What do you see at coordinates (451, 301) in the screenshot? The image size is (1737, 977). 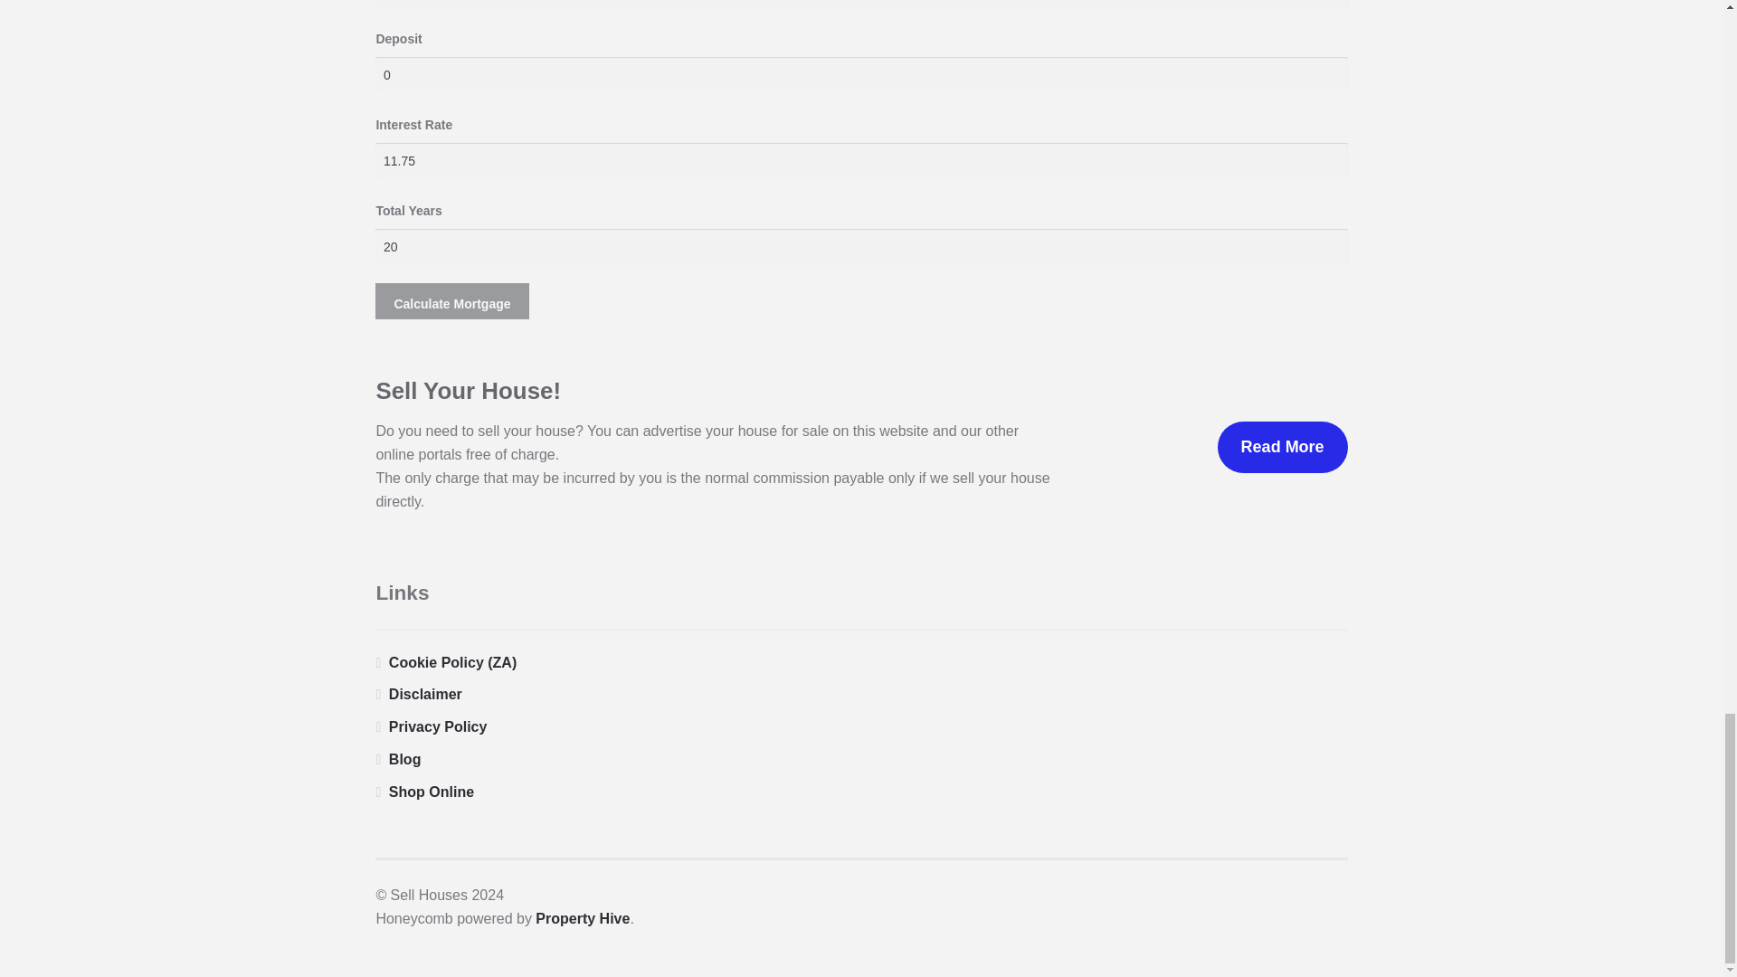 I see `Calculate Mortgage` at bounding box center [451, 301].